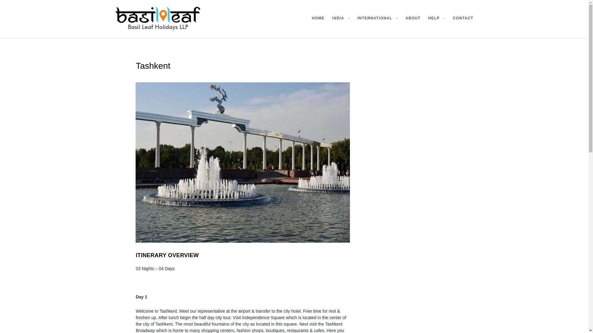  What do you see at coordinates (377, 18) in the screenshot?
I see `INTERNATIONAL` at bounding box center [377, 18].